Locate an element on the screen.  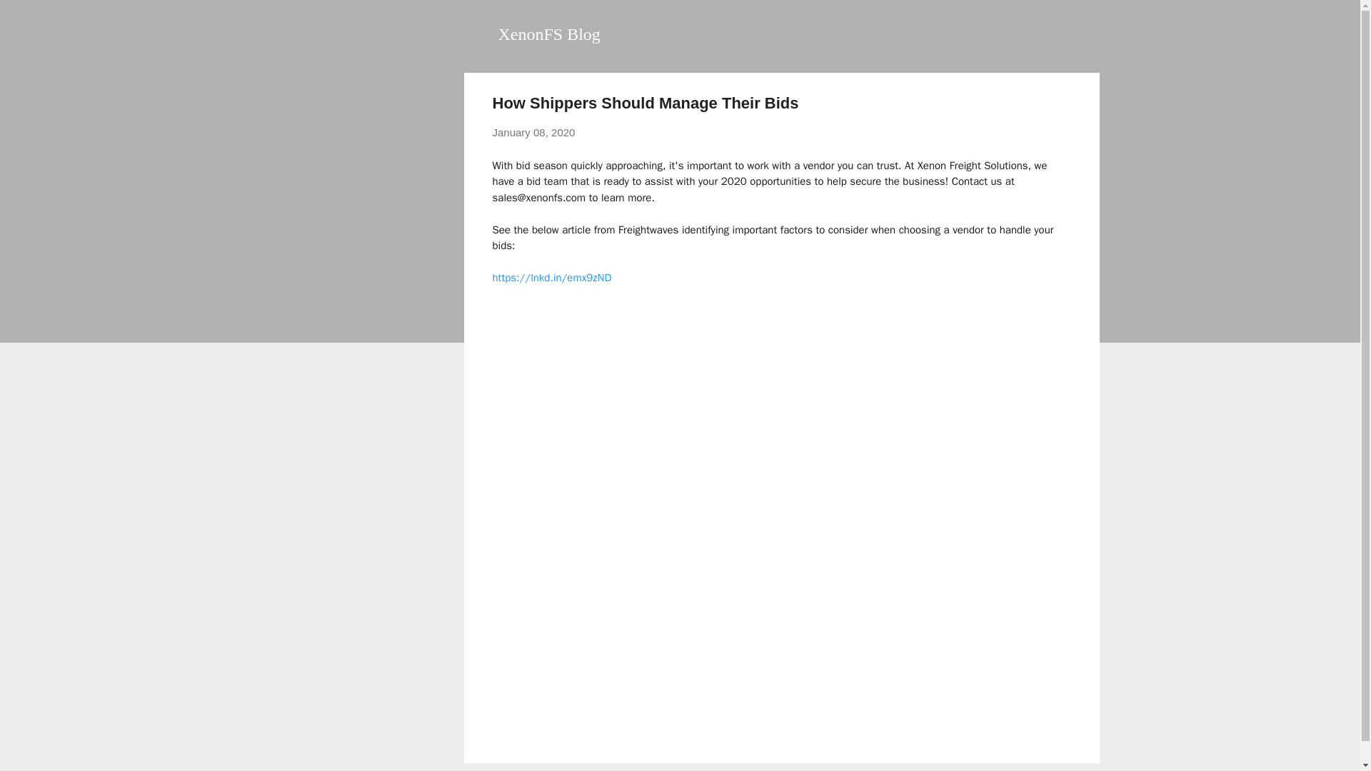
January 08, 2020 is located at coordinates (534, 133).